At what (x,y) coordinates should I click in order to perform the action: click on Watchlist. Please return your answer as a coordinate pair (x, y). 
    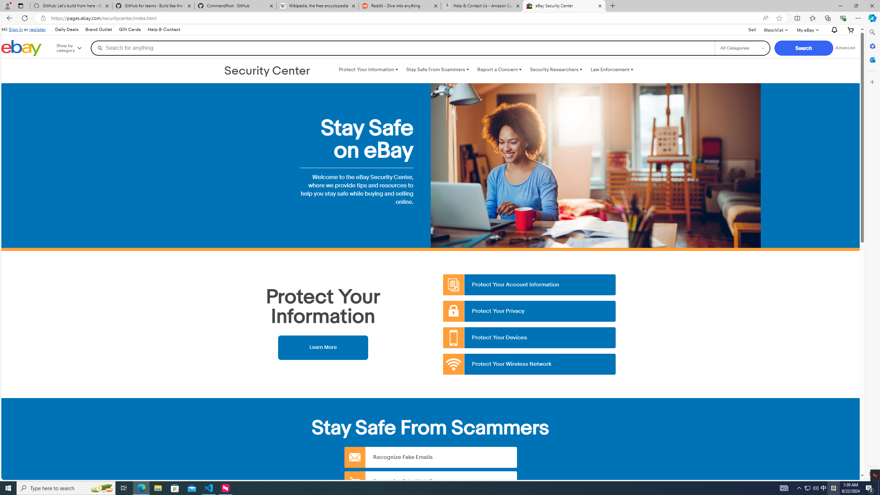
    Looking at the image, I should click on (775, 30).